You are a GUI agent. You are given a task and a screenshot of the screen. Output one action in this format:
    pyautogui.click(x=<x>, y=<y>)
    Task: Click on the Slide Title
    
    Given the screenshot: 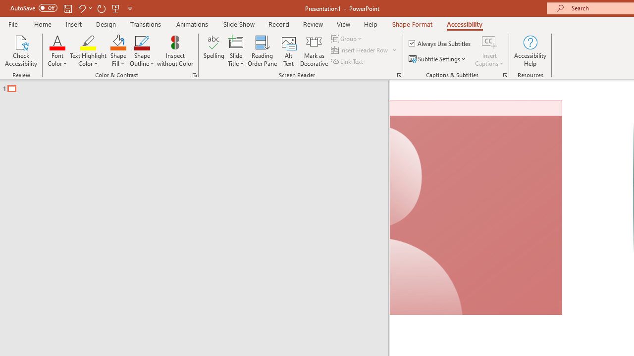 What is the action you would take?
    pyautogui.click(x=236, y=42)
    